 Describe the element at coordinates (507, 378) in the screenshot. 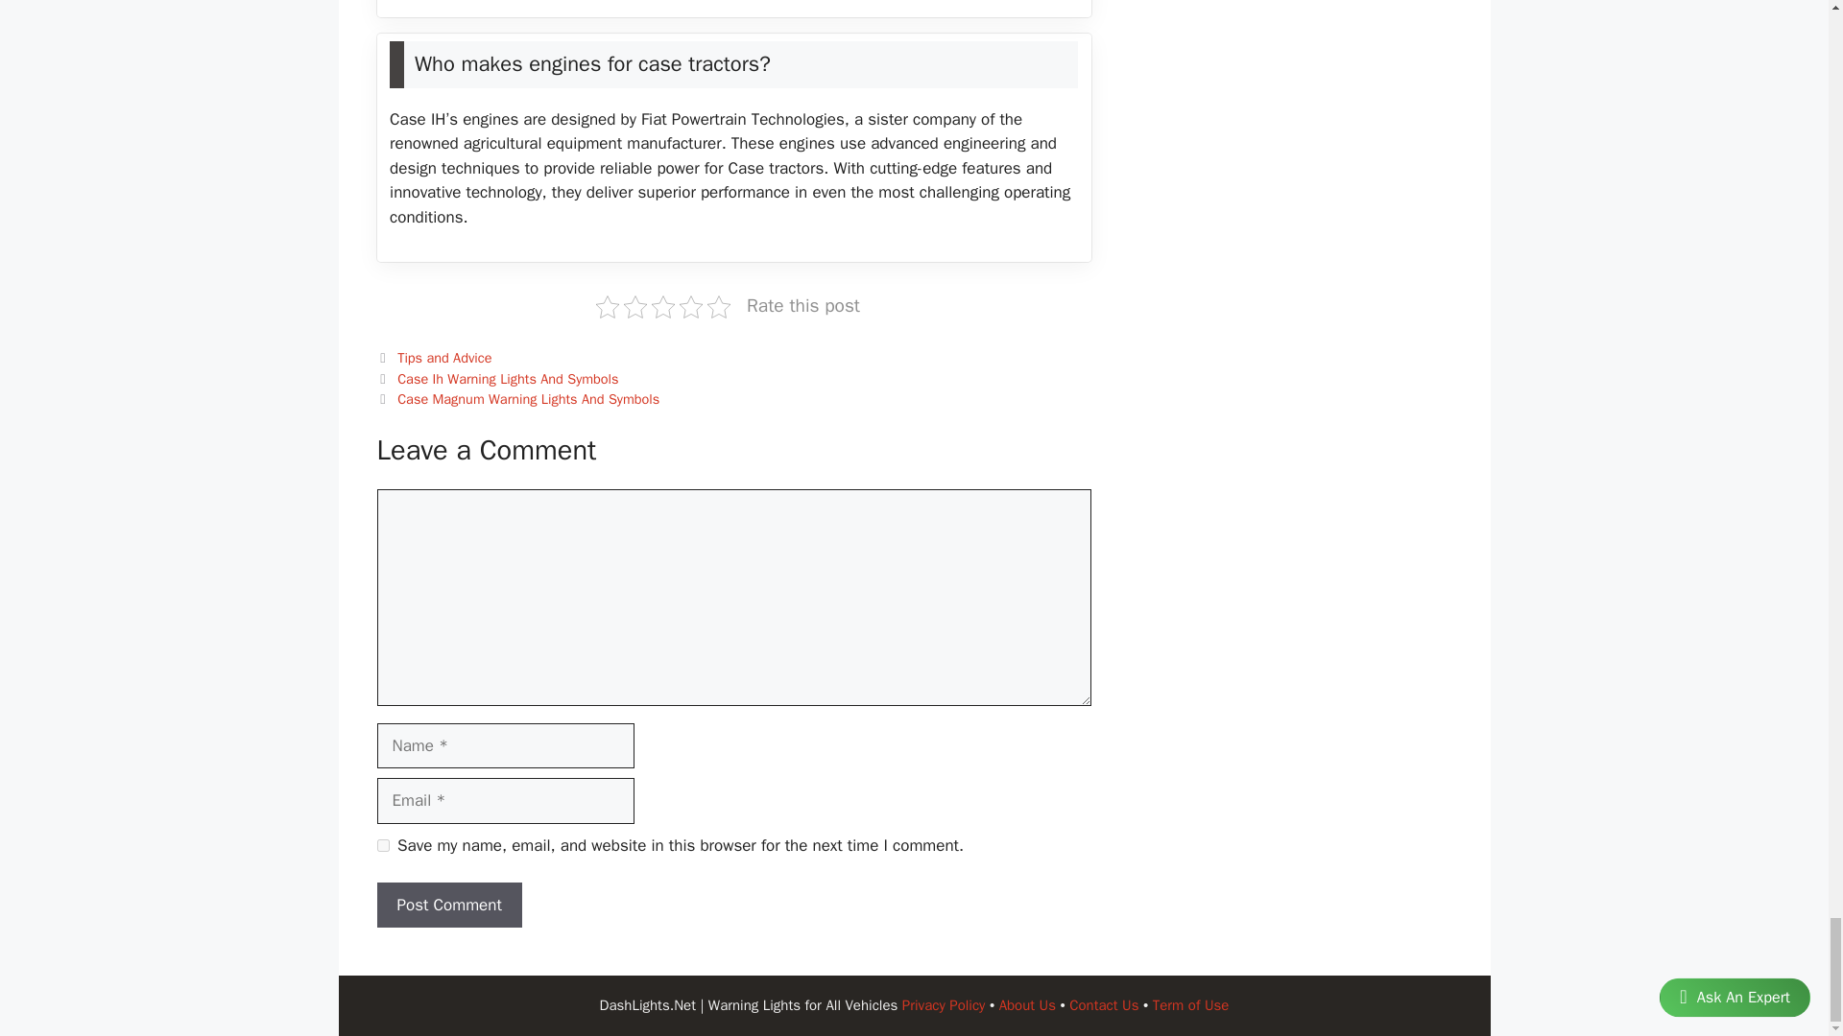

I see `Case Ih Warning Lights And Symbols` at that location.